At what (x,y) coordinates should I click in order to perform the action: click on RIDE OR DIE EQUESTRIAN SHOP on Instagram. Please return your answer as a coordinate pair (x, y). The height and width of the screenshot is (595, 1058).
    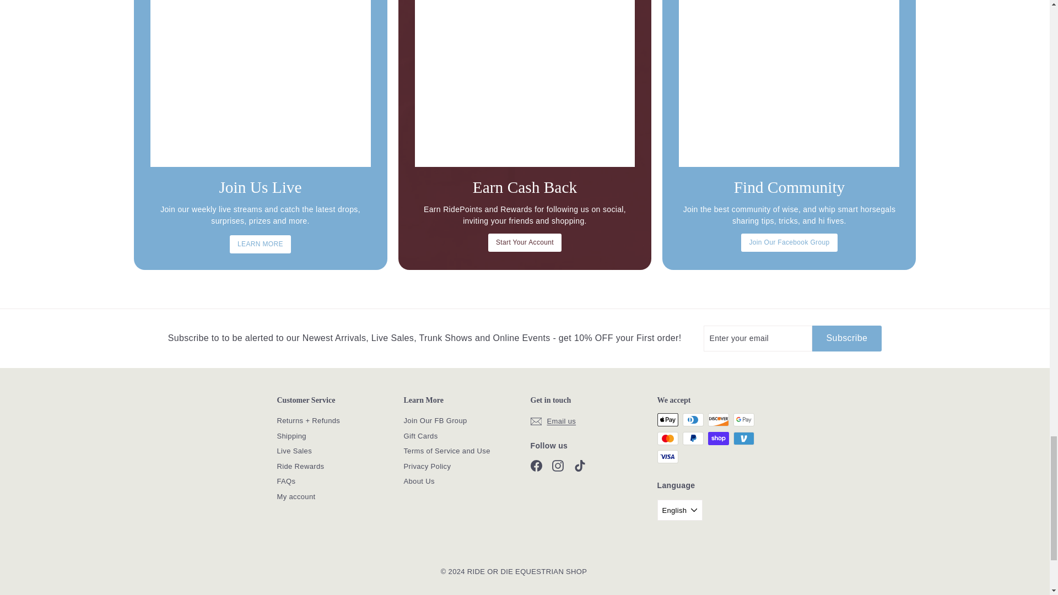
    Looking at the image, I should click on (558, 466).